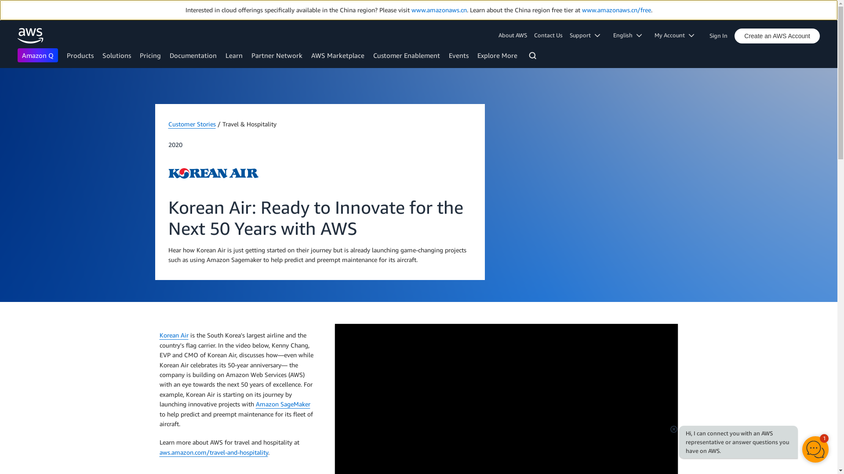 The width and height of the screenshot is (844, 474). I want to click on Create an AWS Account, so click(777, 36).